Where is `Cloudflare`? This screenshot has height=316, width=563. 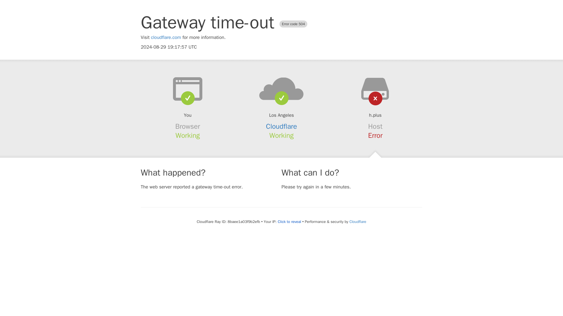 Cloudflare is located at coordinates (358, 221).